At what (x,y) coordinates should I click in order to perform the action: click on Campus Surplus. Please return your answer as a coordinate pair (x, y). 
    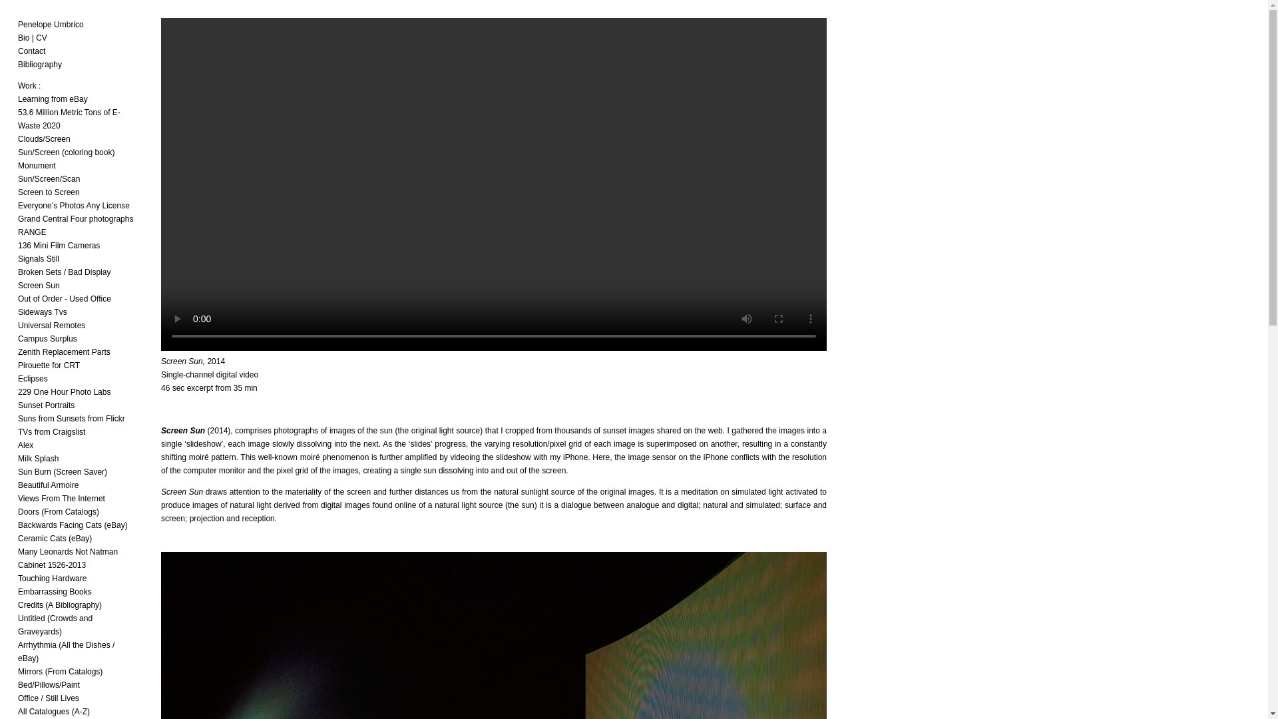
    Looking at the image, I should click on (47, 339).